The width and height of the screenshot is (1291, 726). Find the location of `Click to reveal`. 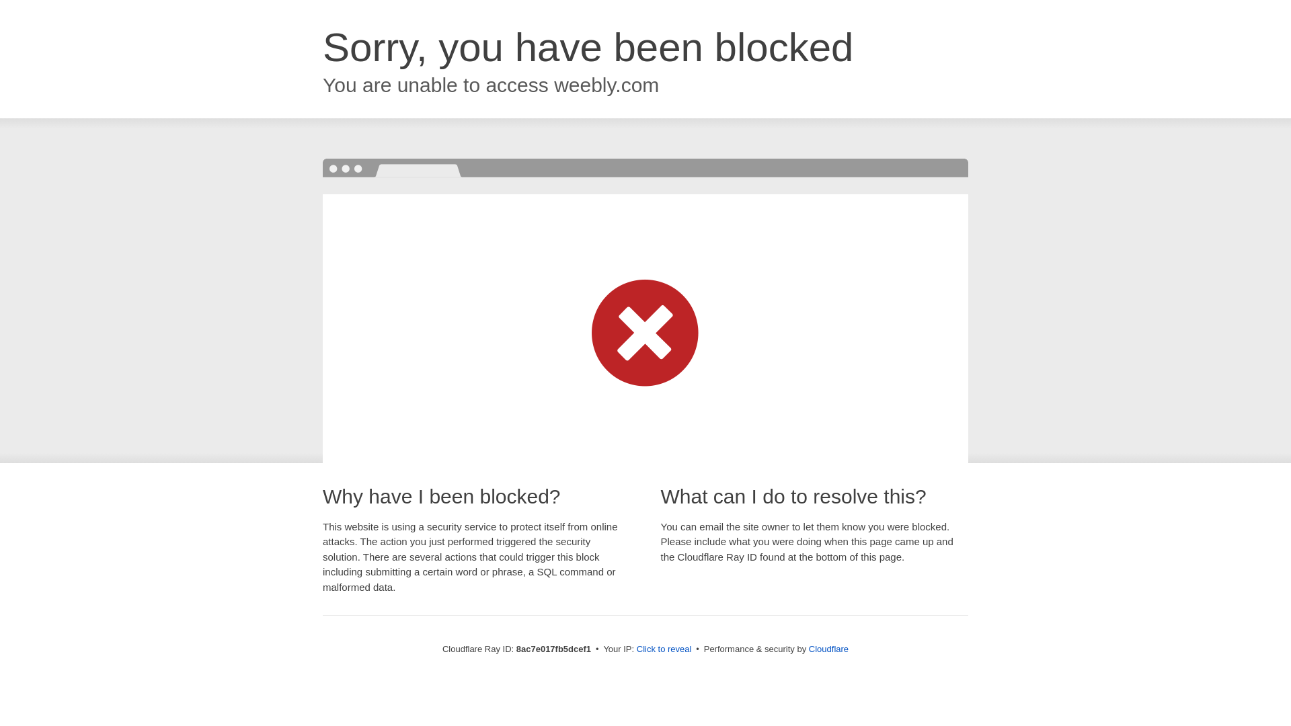

Click to reveal is located at coordinates (664, 649).